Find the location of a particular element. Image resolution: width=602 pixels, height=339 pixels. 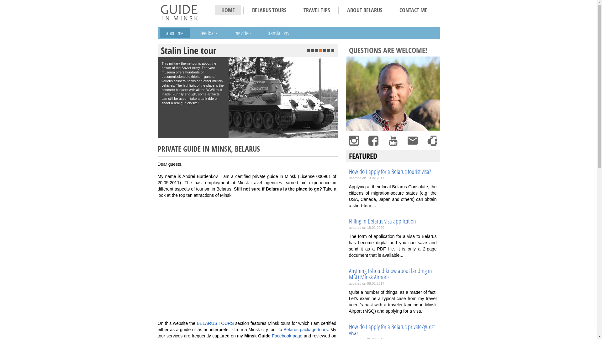

BELARUS TOURS is located at coordinates (215, 323).